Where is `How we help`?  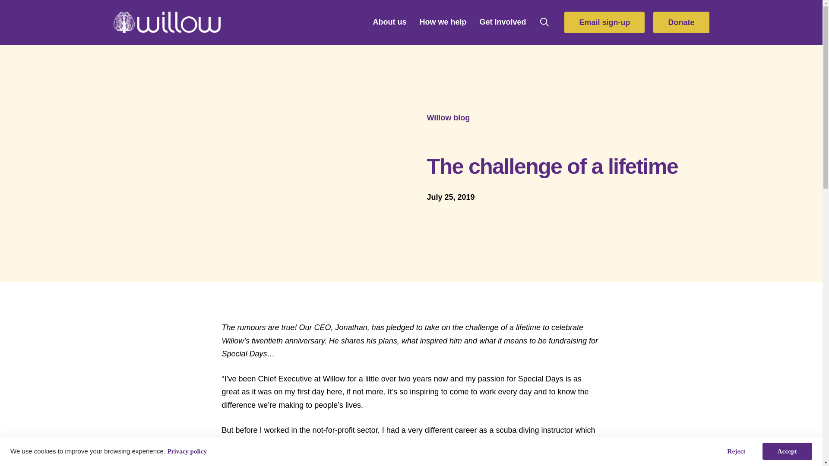
How we help is located at coordinates (442, 22).